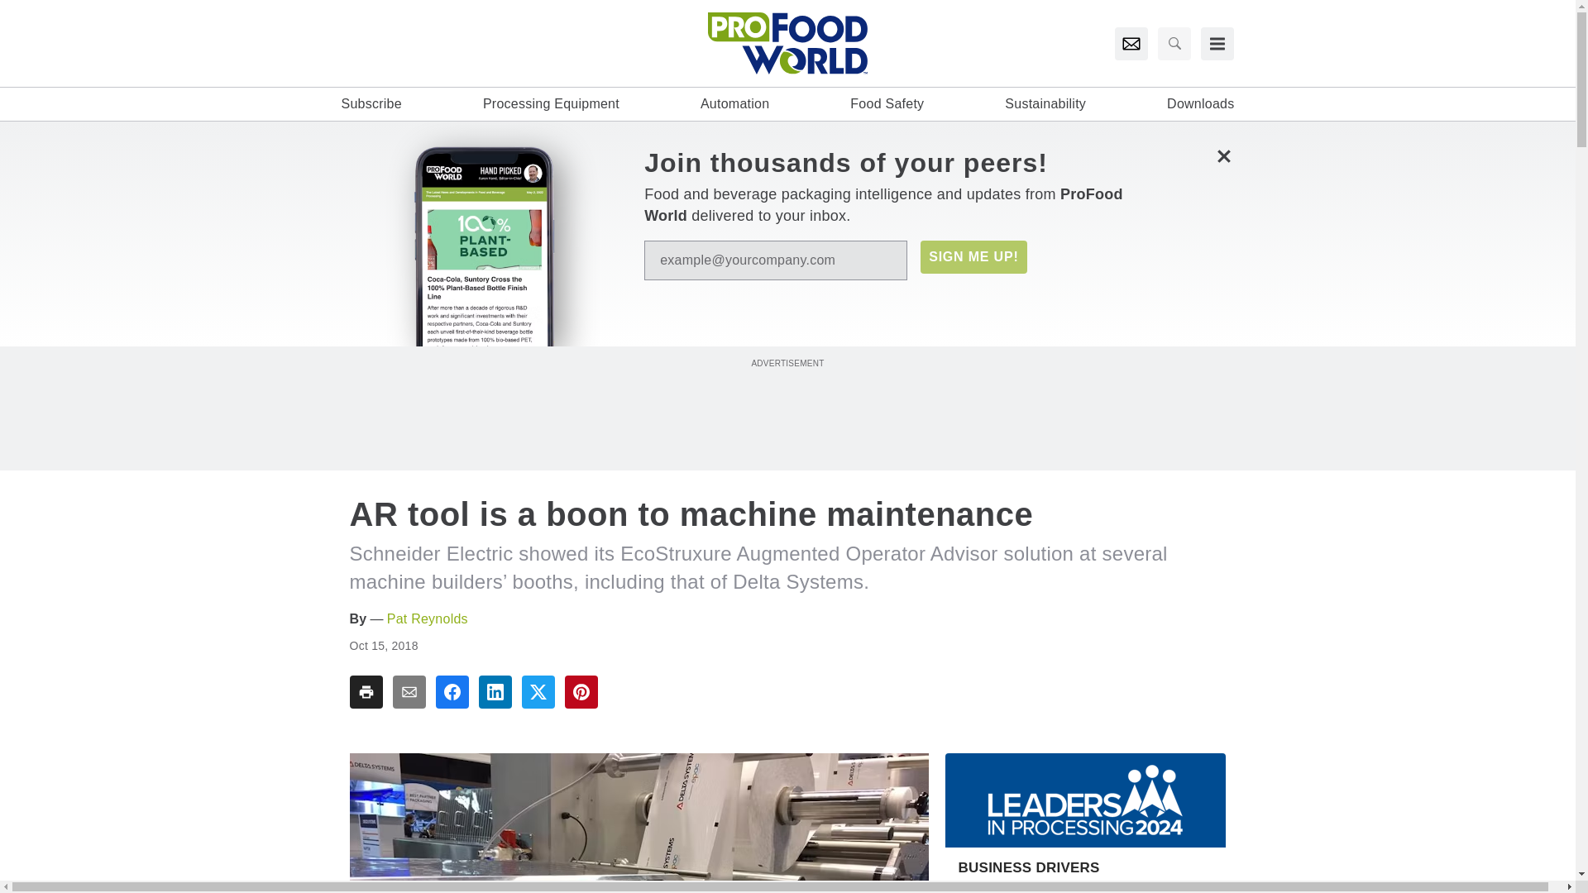  Describe the element at coordinates (1200, 104) in the screenshot. I see `Downloads` at that location.